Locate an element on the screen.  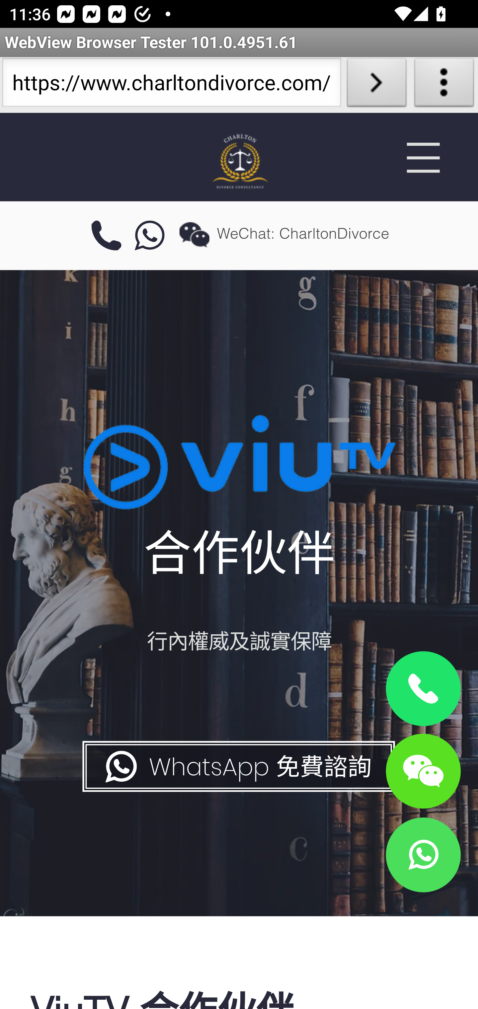
tel:+852 9692 7577 is located at coordinates (106, 236).